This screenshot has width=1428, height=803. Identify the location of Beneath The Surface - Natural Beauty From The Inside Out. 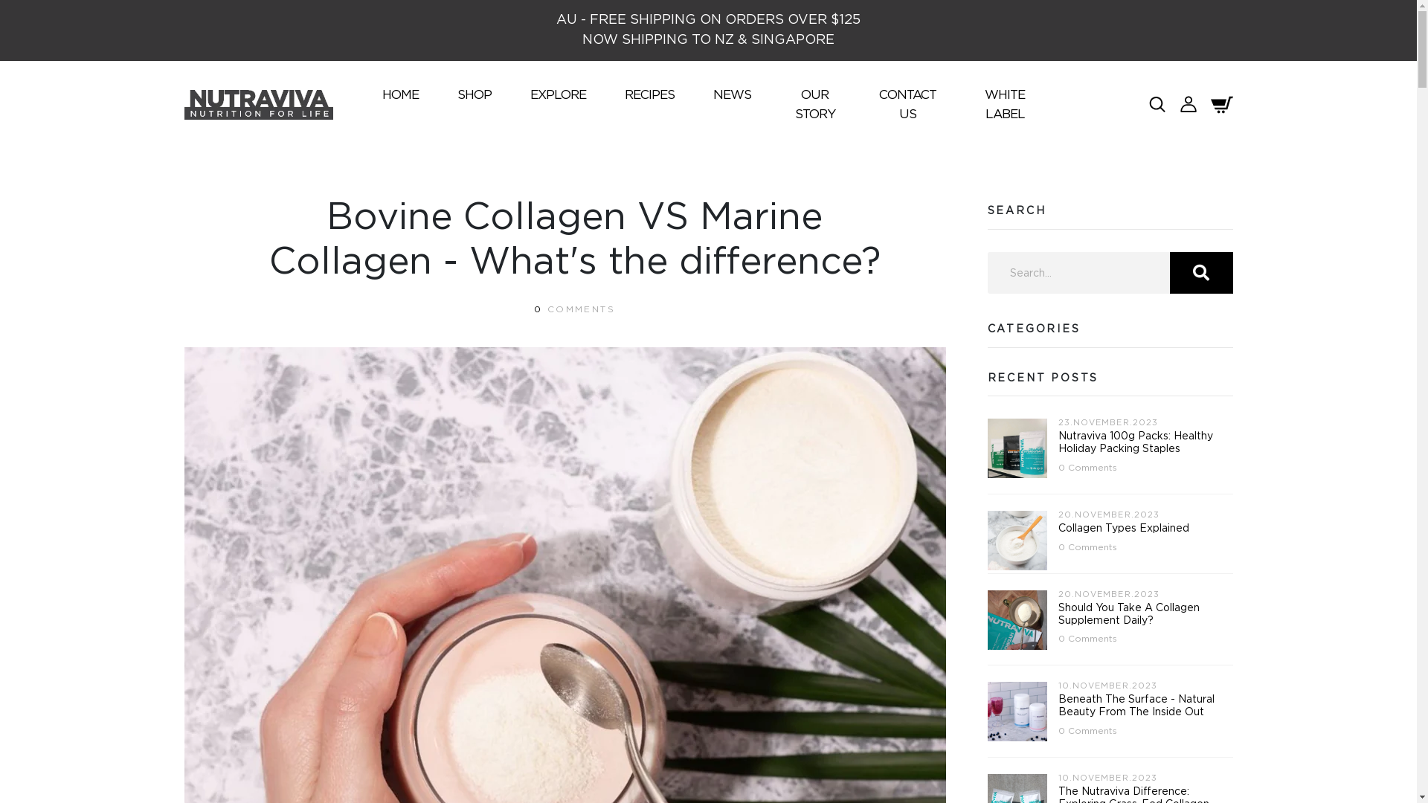
(1136, 706).